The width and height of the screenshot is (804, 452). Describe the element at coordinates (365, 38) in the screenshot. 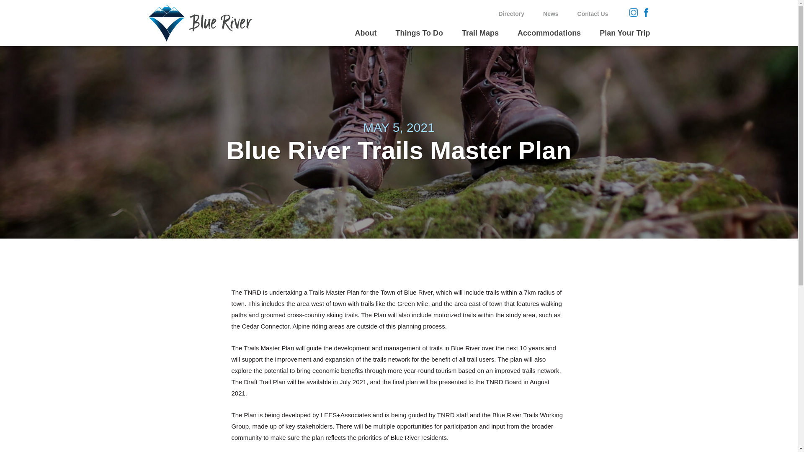

I see `About` at that location.